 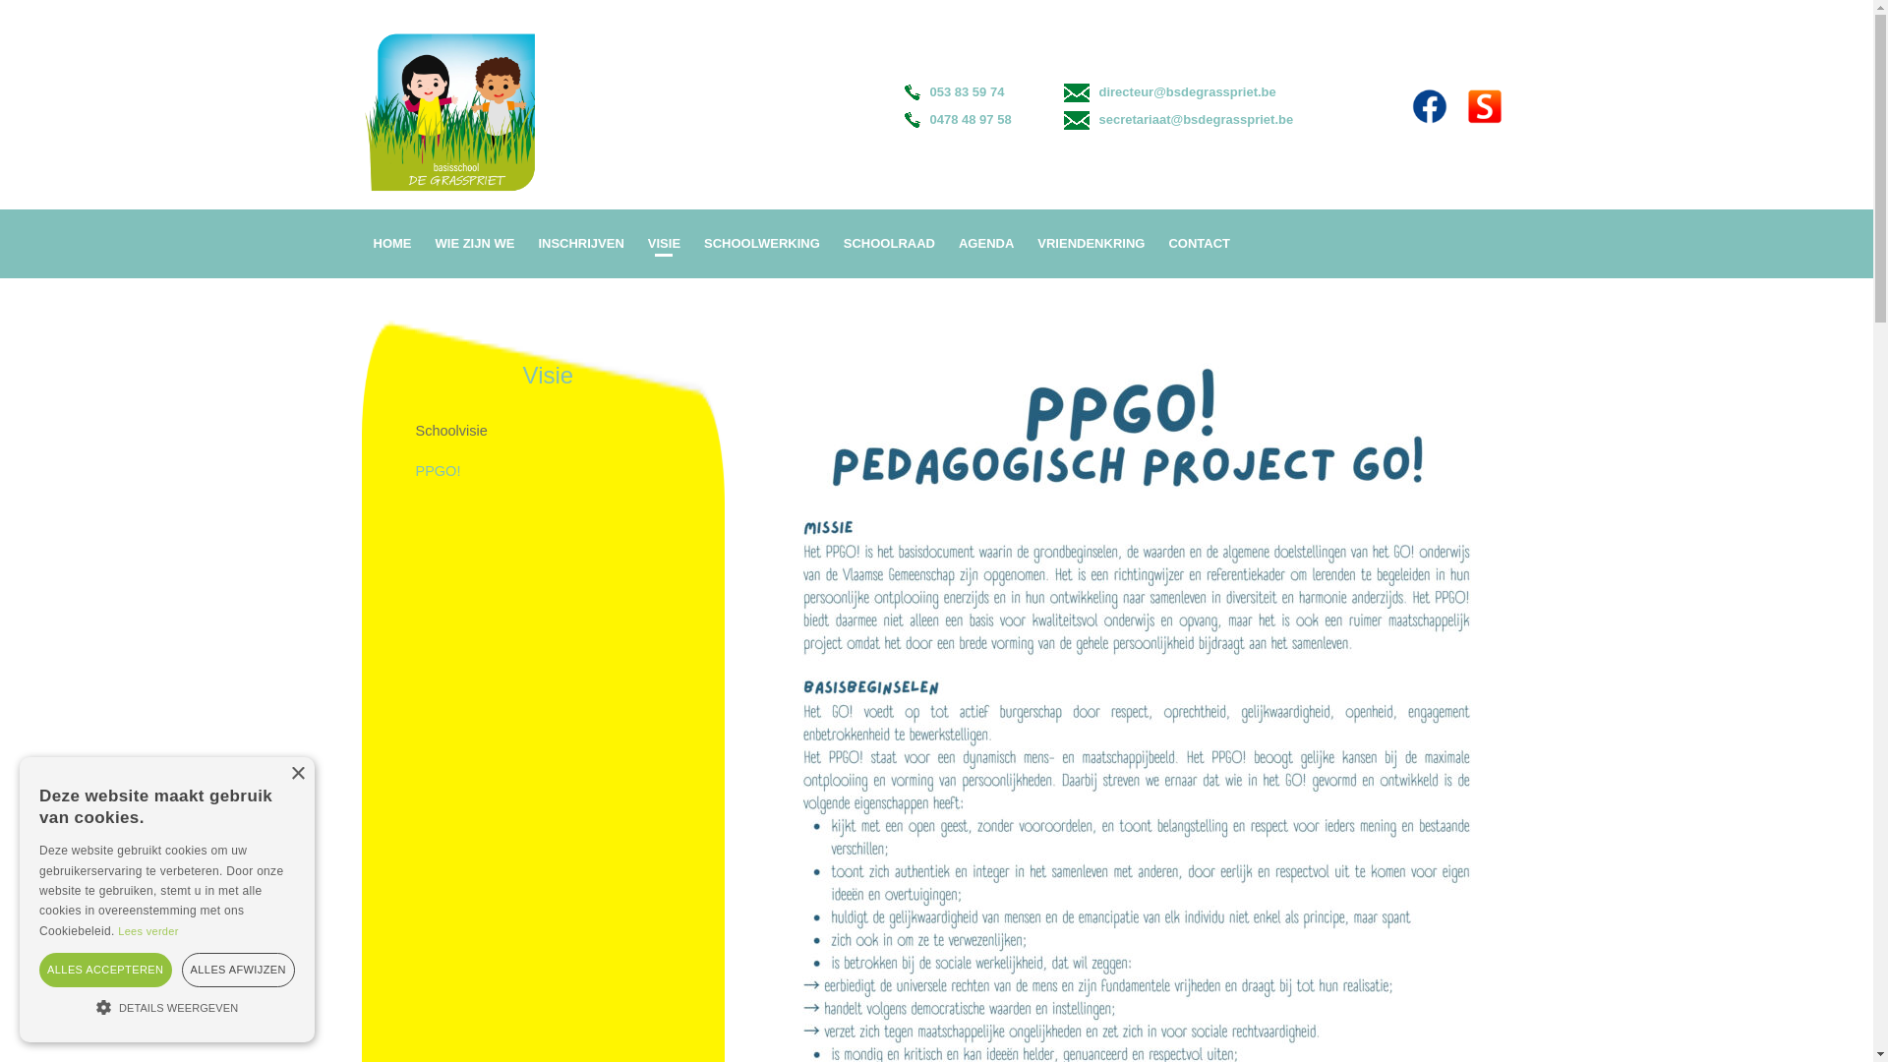 What do you see at coordinates (970, 120) in the screenshot?
I see `0478 48 97 58` at bounding box center [970, 120].